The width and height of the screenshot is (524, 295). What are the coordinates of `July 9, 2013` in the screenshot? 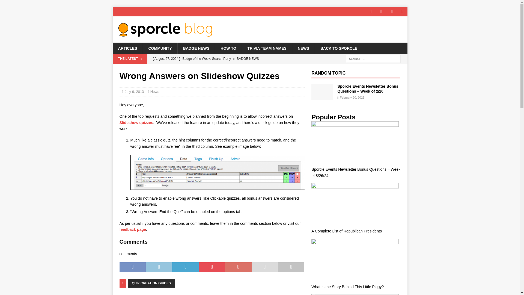 It's located at (134, 92).